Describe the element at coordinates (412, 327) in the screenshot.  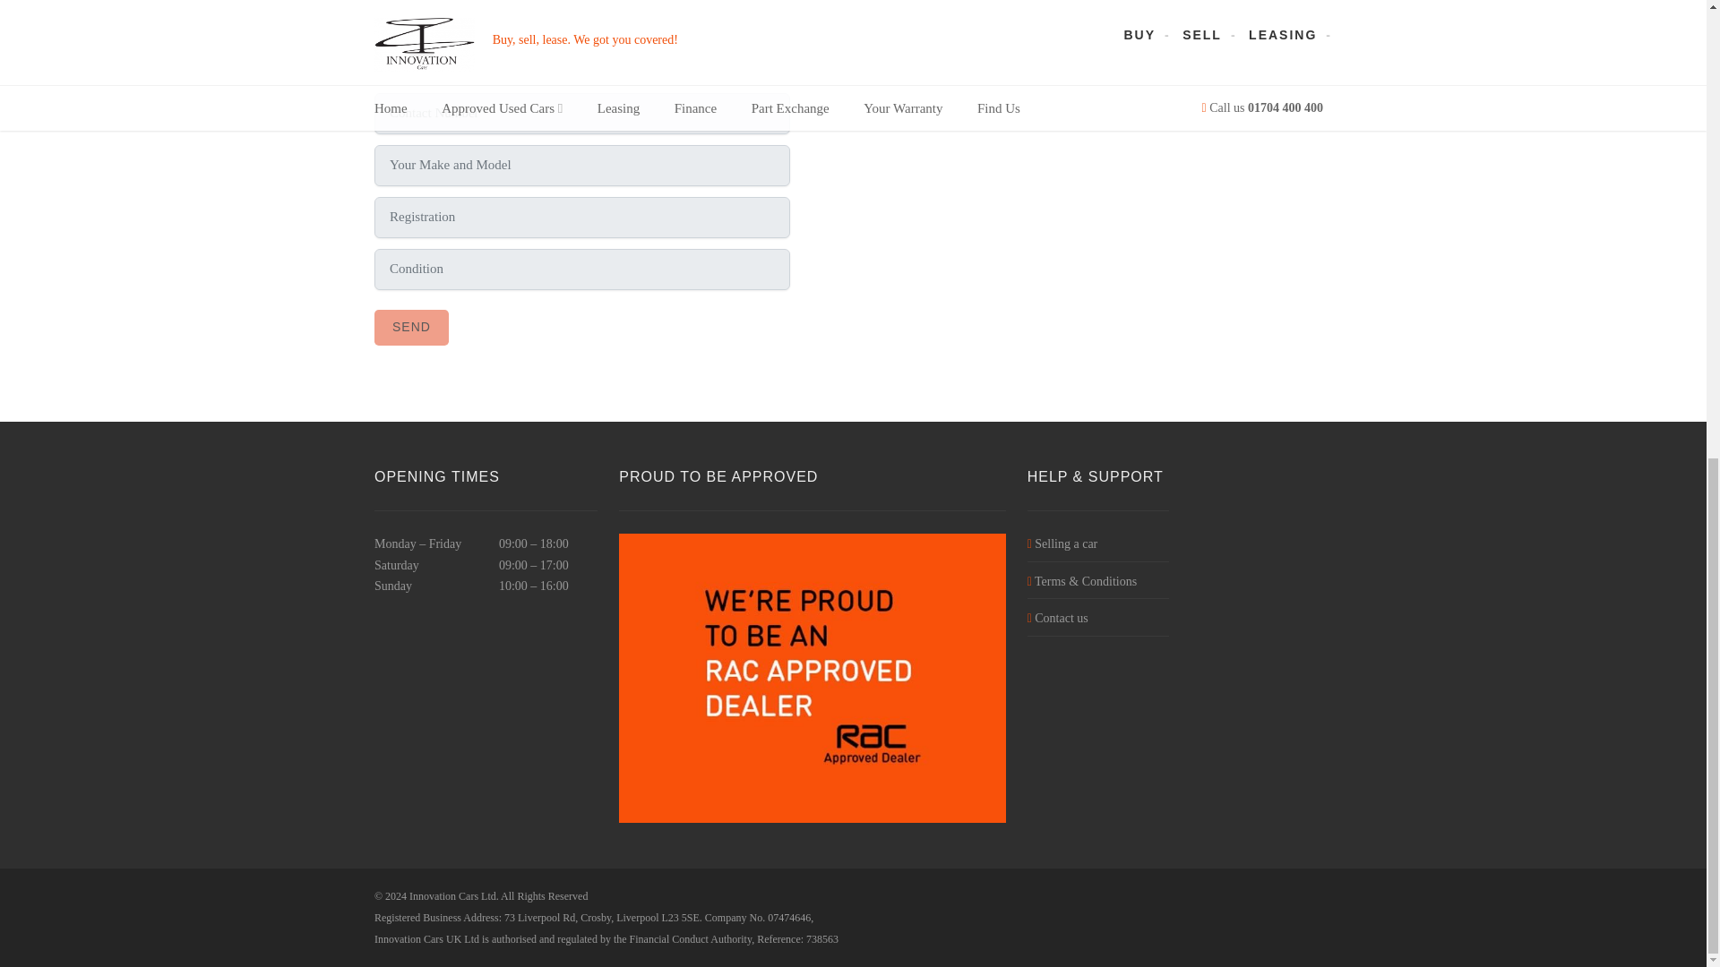
I see `Send` at that location.